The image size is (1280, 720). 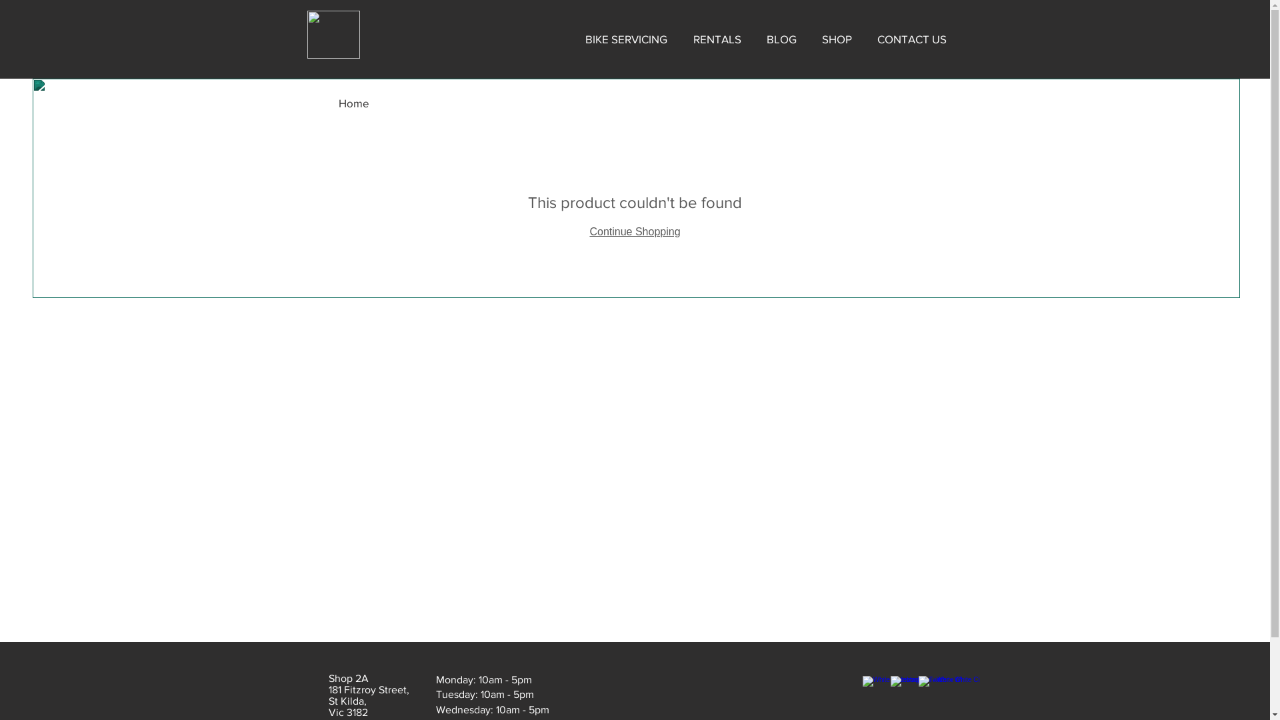 I want to click on Continue Shopping, so click(x=635, y=232).